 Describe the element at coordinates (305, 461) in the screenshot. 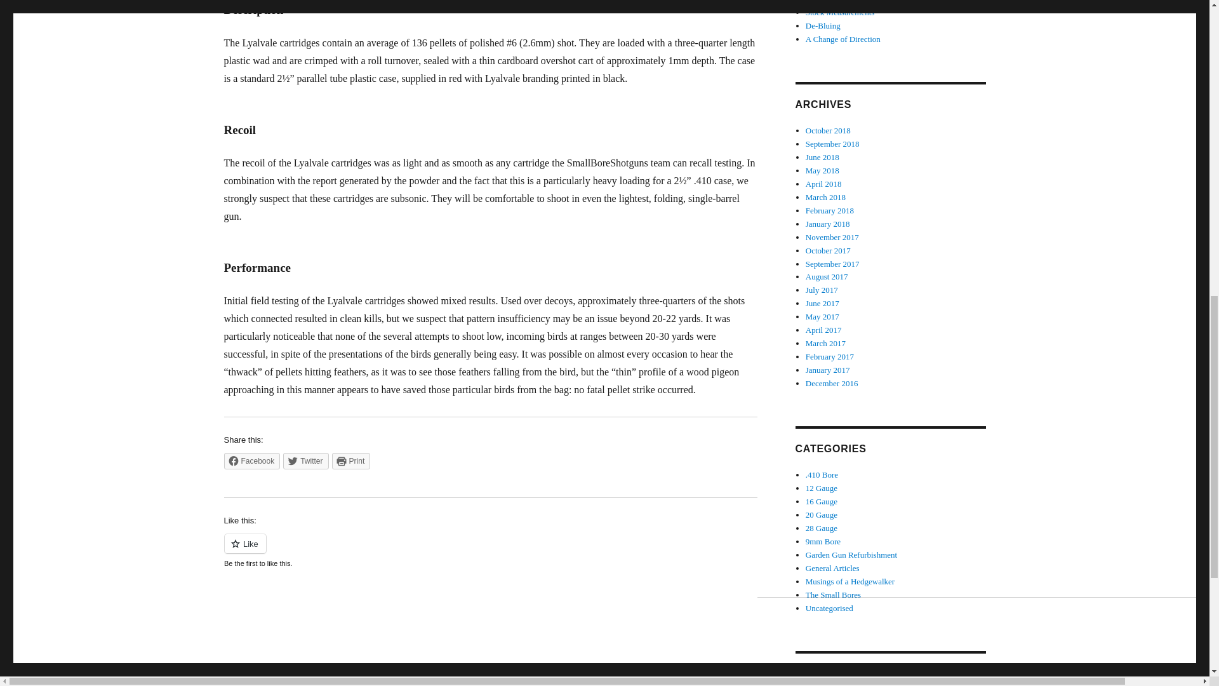

I see `Click to share on Twitter` at that location.